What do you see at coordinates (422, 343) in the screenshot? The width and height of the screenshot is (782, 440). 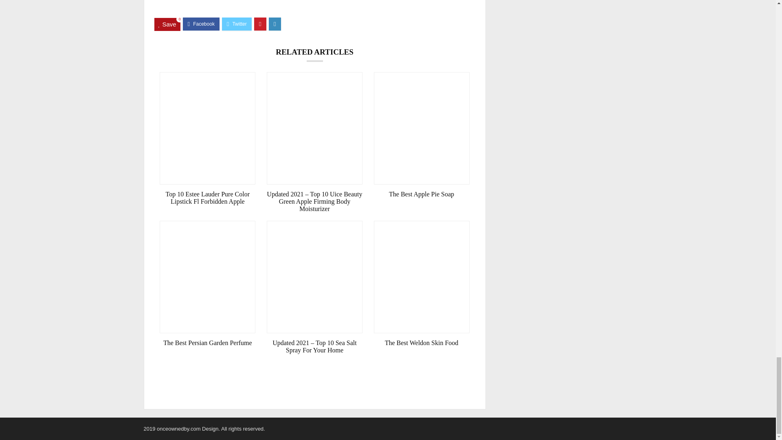 I see `The Best Weldon Skin Food` at bounding box center [422, 343].